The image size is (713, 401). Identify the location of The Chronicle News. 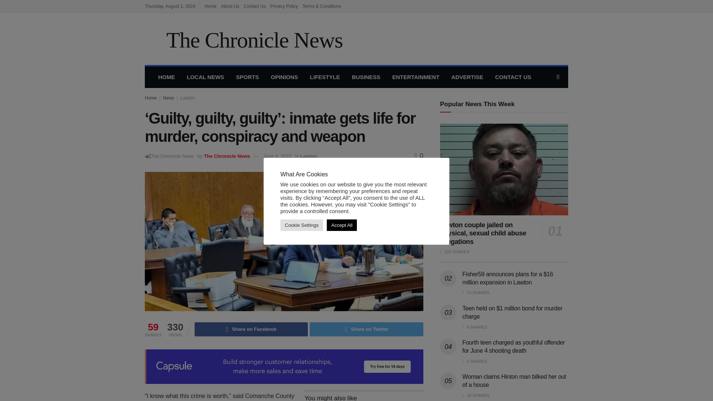
(227, 156).